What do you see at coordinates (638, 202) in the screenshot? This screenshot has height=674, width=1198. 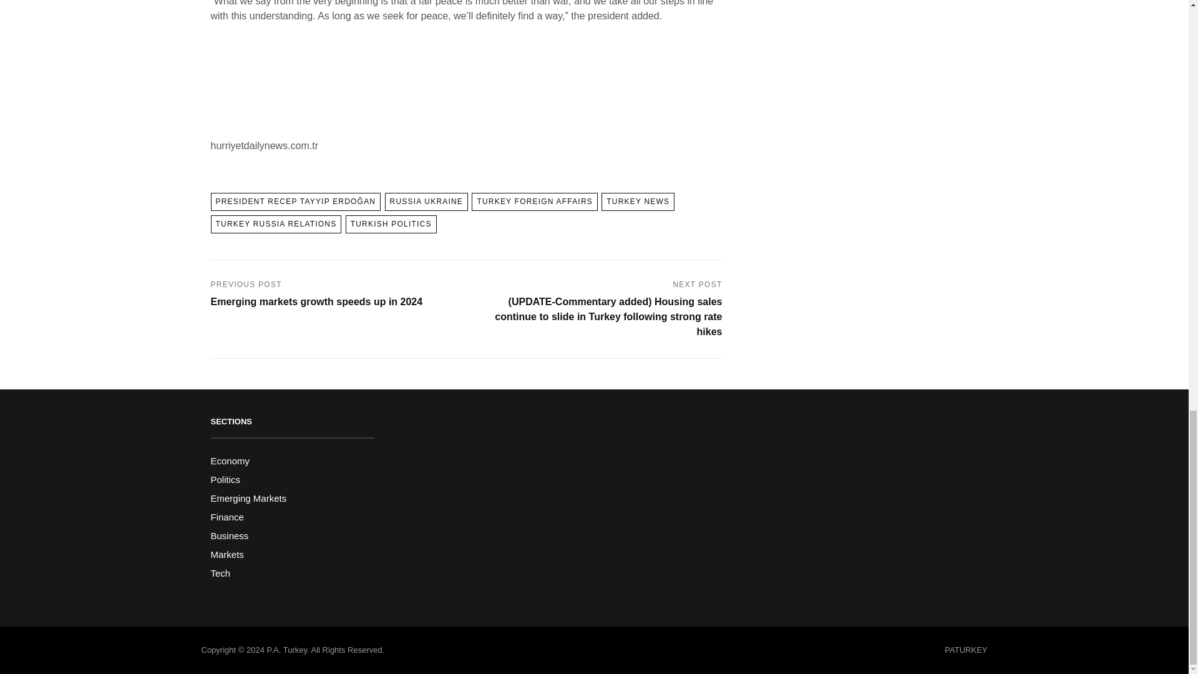 I see `TURKEY NEWS` at bounding box center [638, 202].